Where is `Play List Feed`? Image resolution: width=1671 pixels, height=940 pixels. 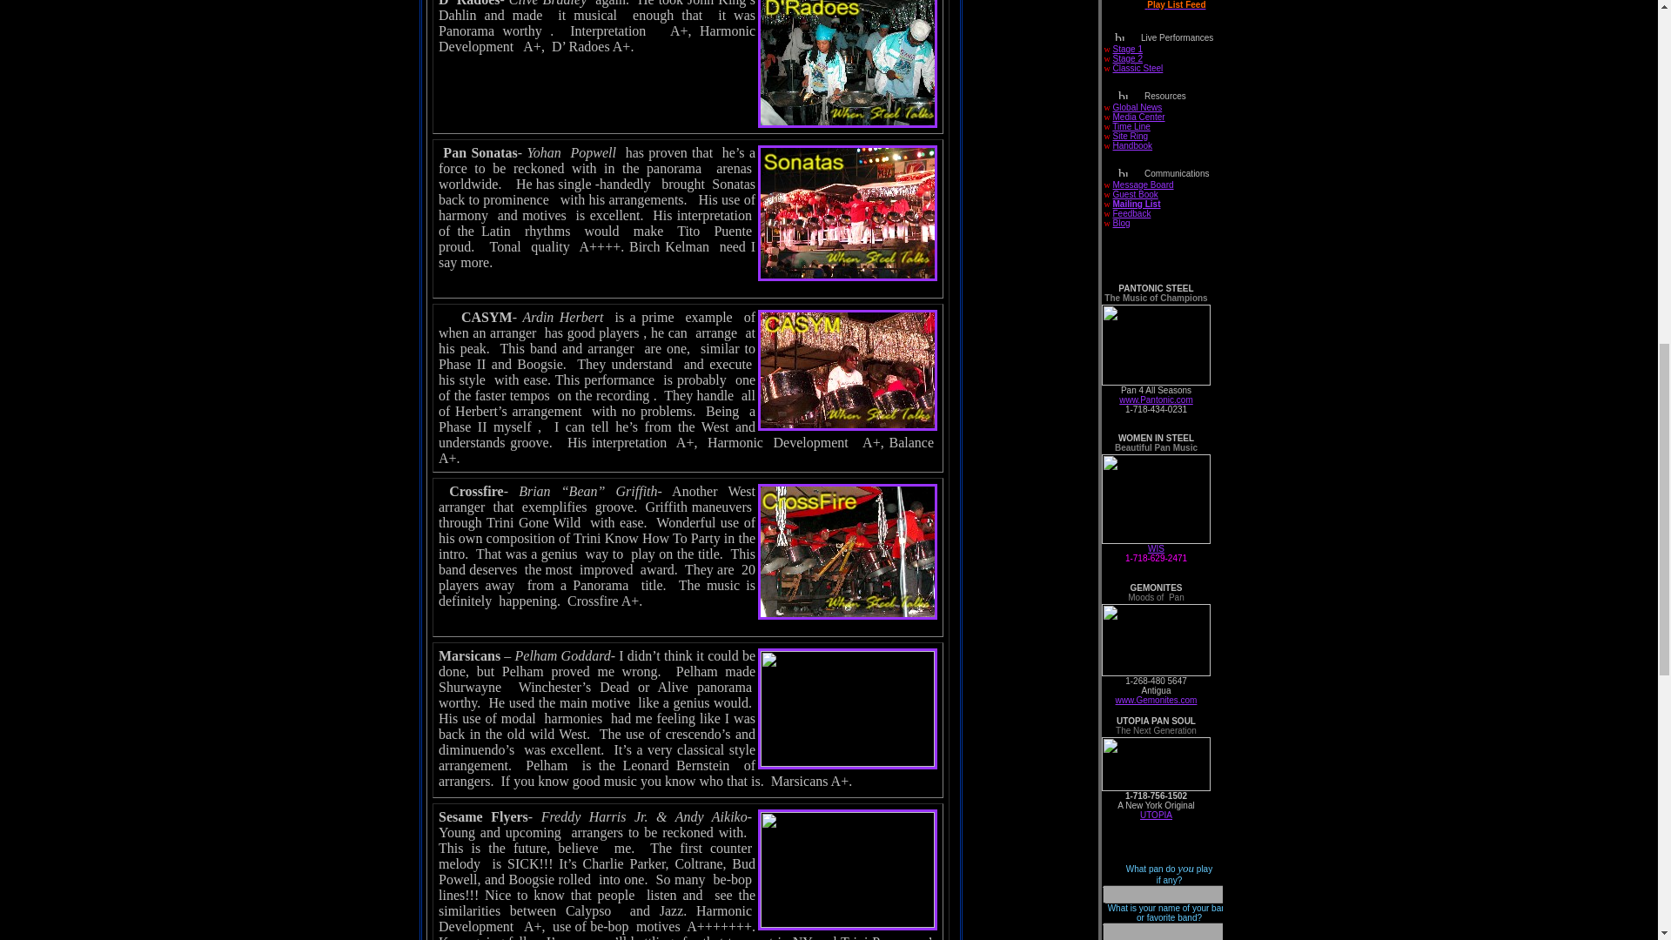 Play List Feed is located at coordinates (1161, 5).